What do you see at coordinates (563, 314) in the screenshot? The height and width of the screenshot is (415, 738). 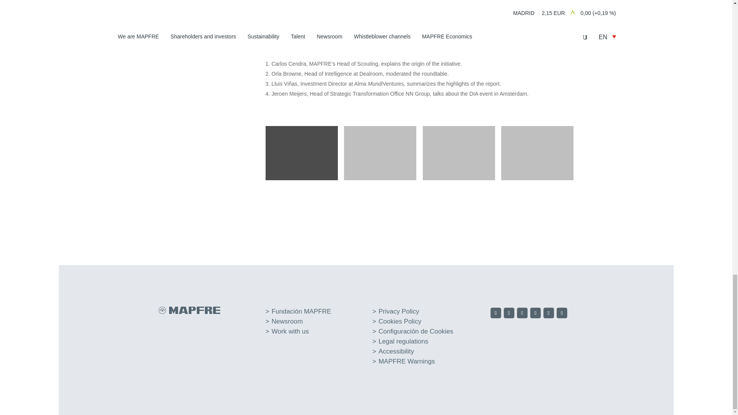 I see `Follow on Spotify` at bounding box center [563, 314].